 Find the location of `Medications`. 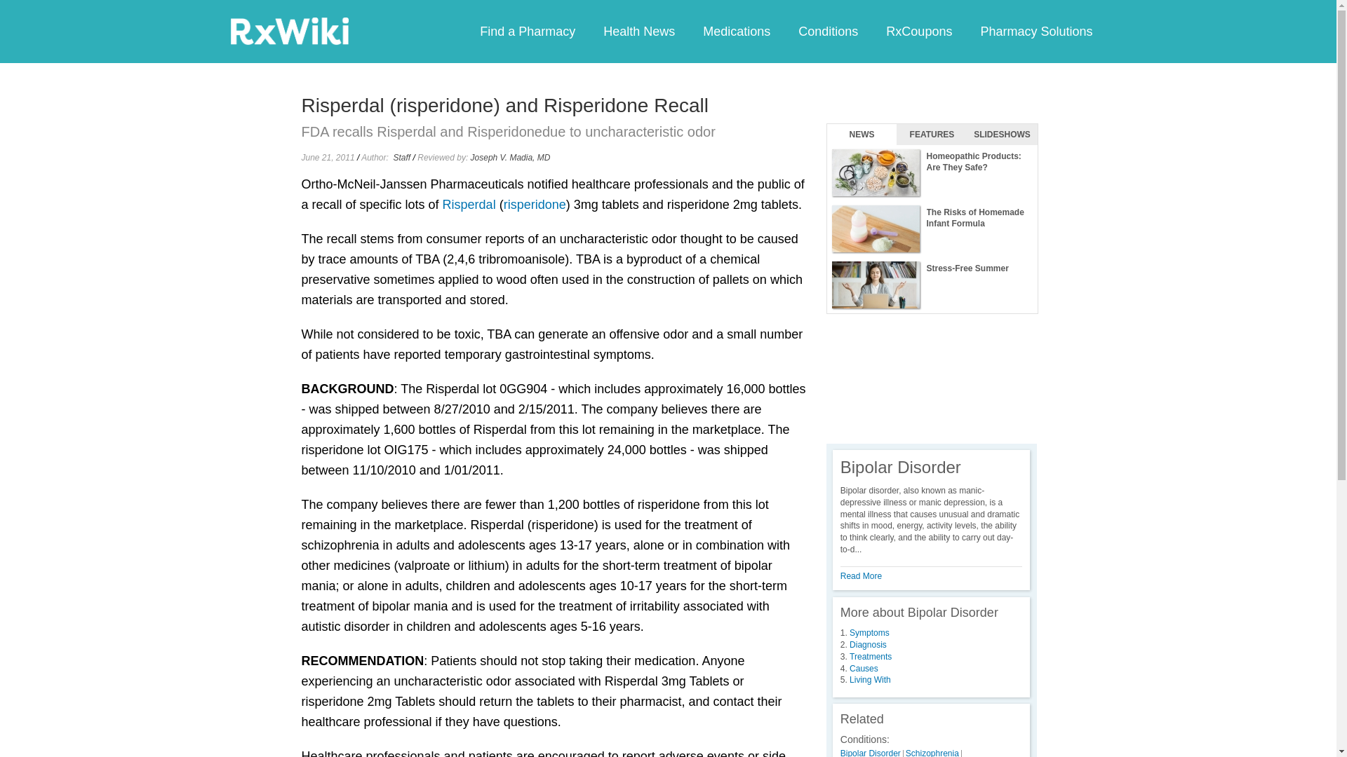

Medications is located at coordinates (736, 31).